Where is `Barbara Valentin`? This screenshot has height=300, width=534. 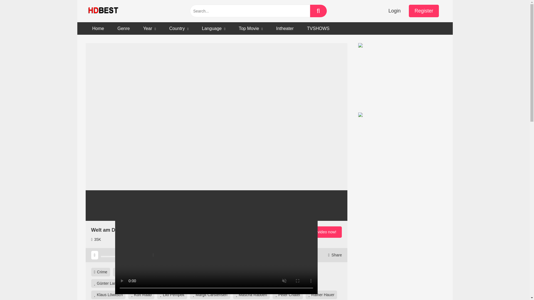
Barbara Valentin is located at coordinates (213, 272).